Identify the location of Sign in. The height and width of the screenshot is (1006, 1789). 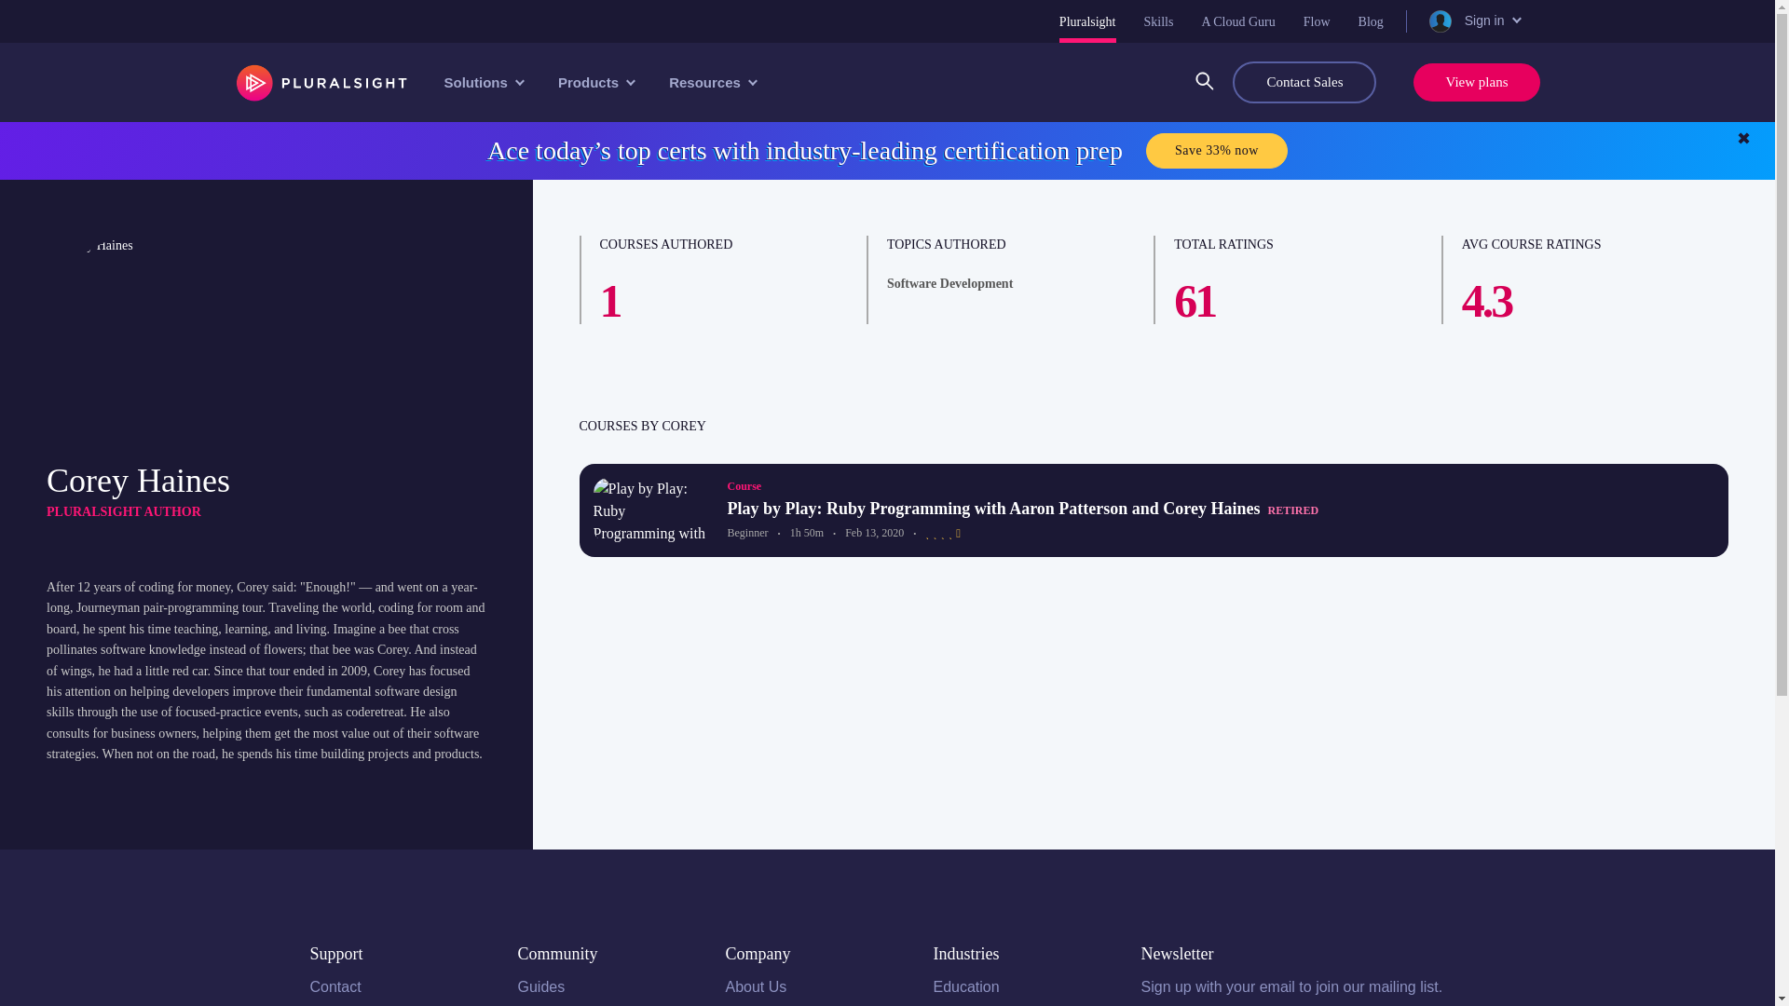
(1473, 20).